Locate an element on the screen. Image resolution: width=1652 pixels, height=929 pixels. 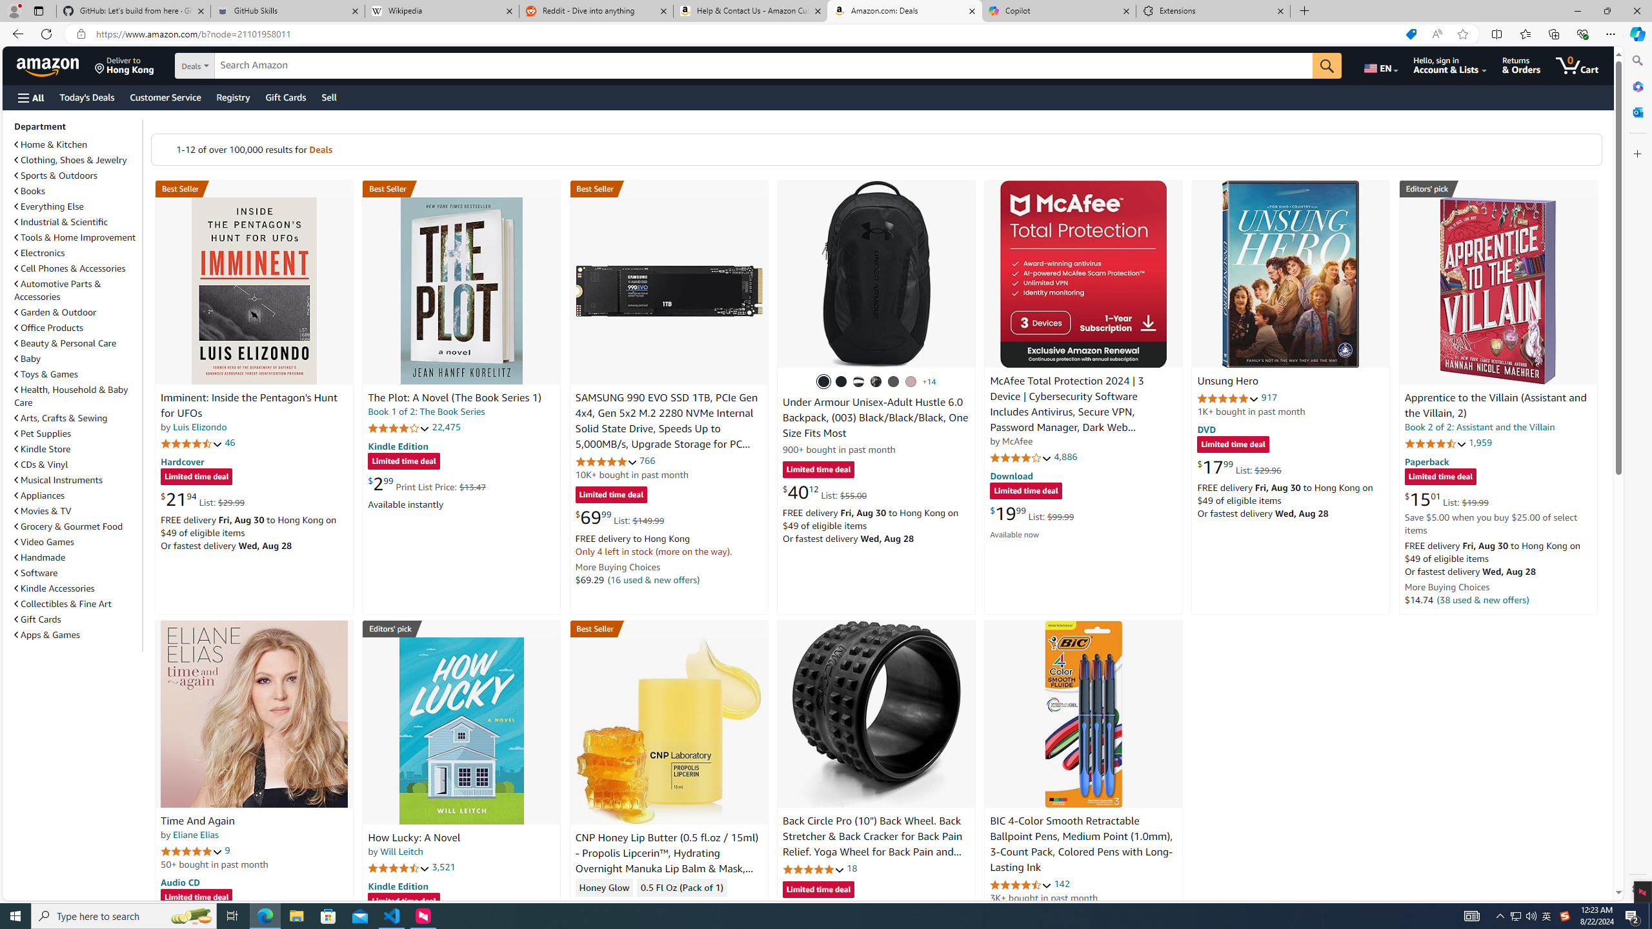
$21.94 List: $29.99 is located at coordinates (202, 499).